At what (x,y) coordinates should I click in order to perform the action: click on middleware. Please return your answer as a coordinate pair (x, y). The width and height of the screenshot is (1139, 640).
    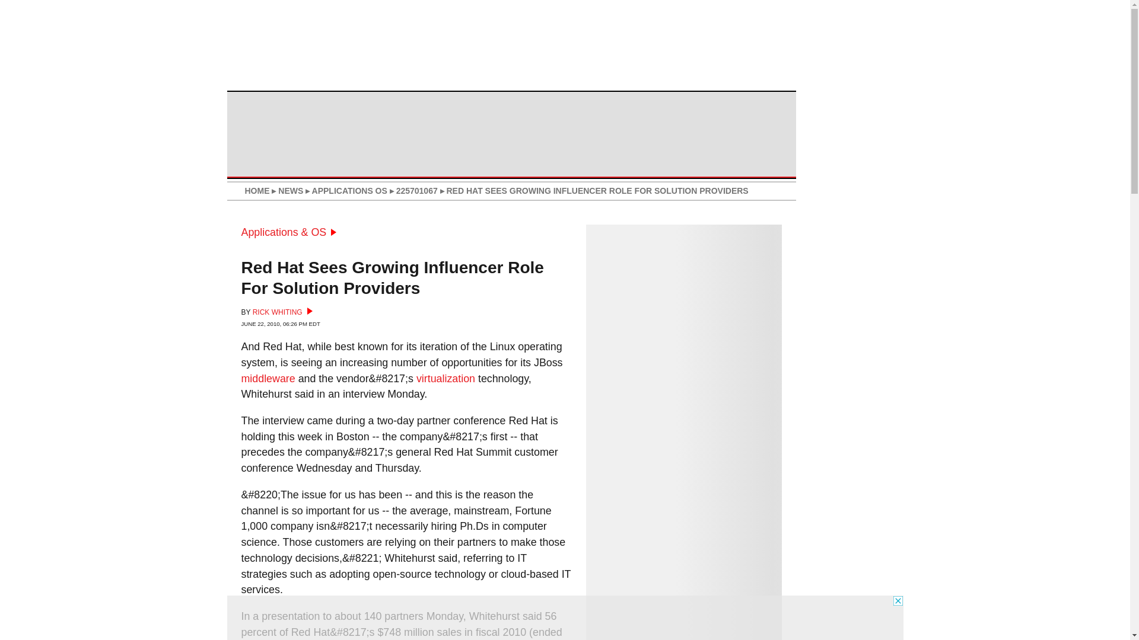
    Looking at the image, I should click on (268, 378).